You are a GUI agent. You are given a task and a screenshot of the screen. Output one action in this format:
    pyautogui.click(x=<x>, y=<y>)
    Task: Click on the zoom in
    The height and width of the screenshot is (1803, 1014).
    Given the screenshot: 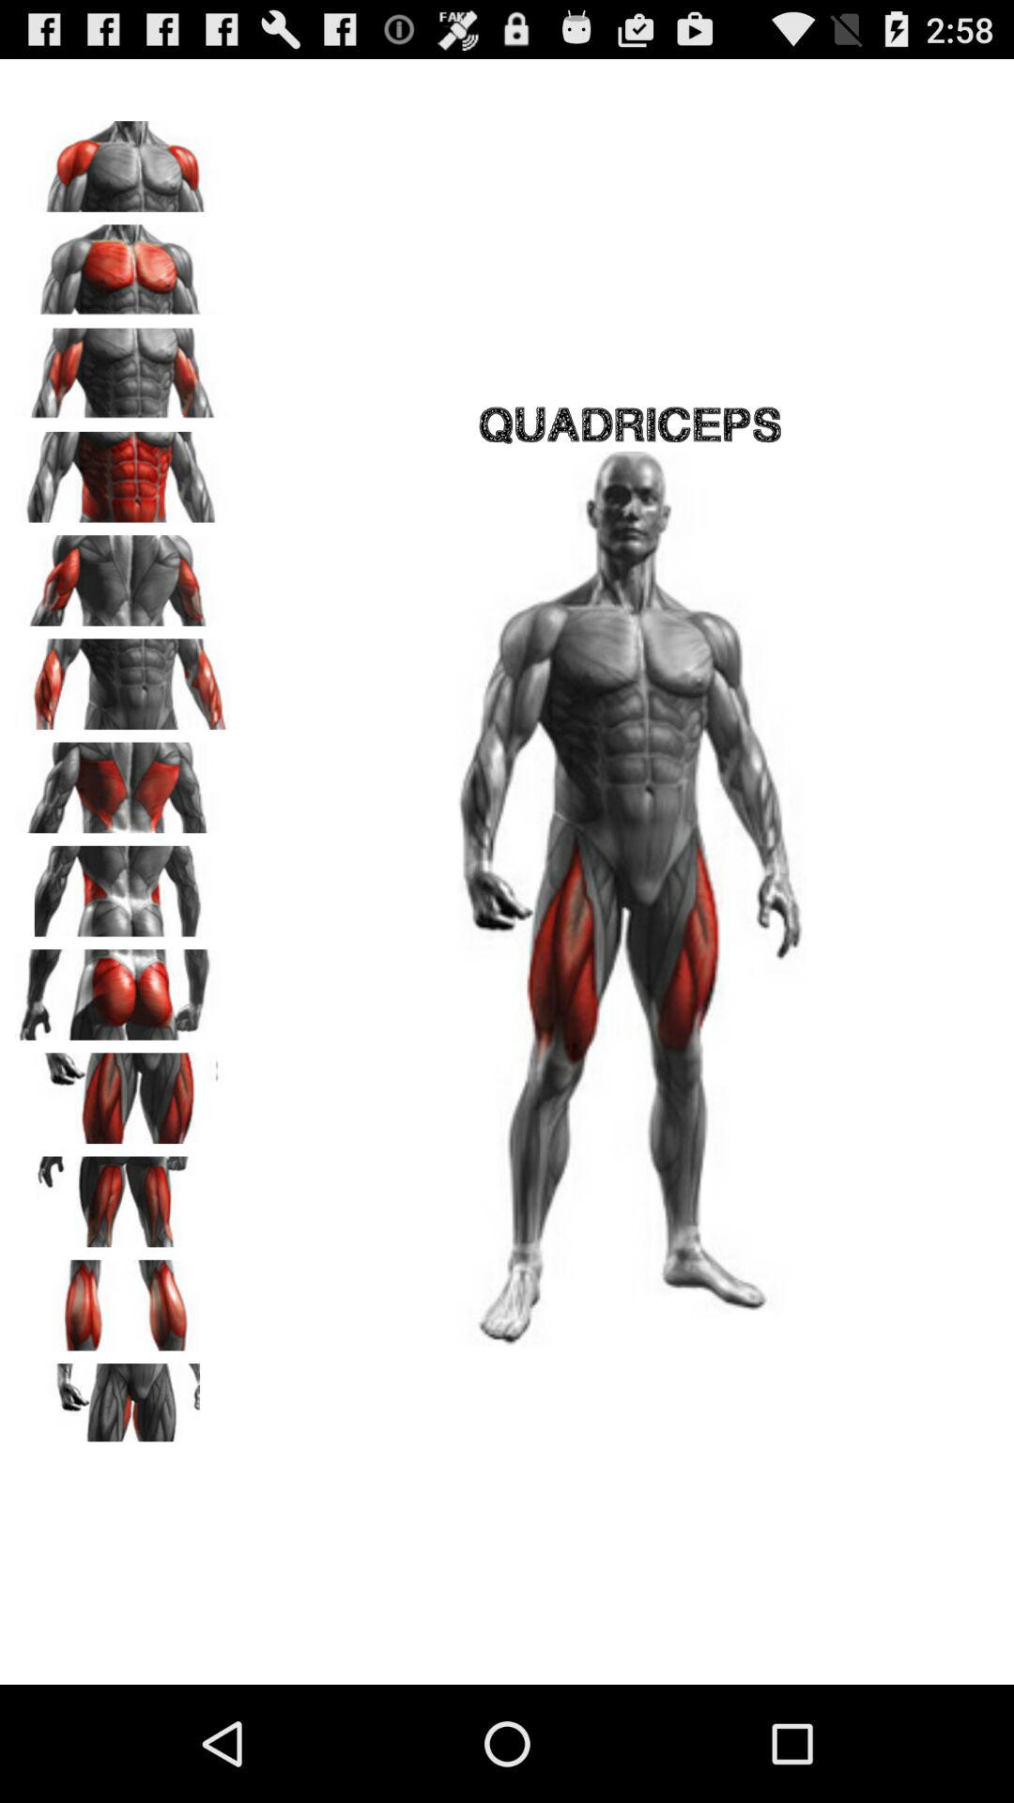 What is the action you would take?
    pyautogui.click(x=123, y=1402)
    